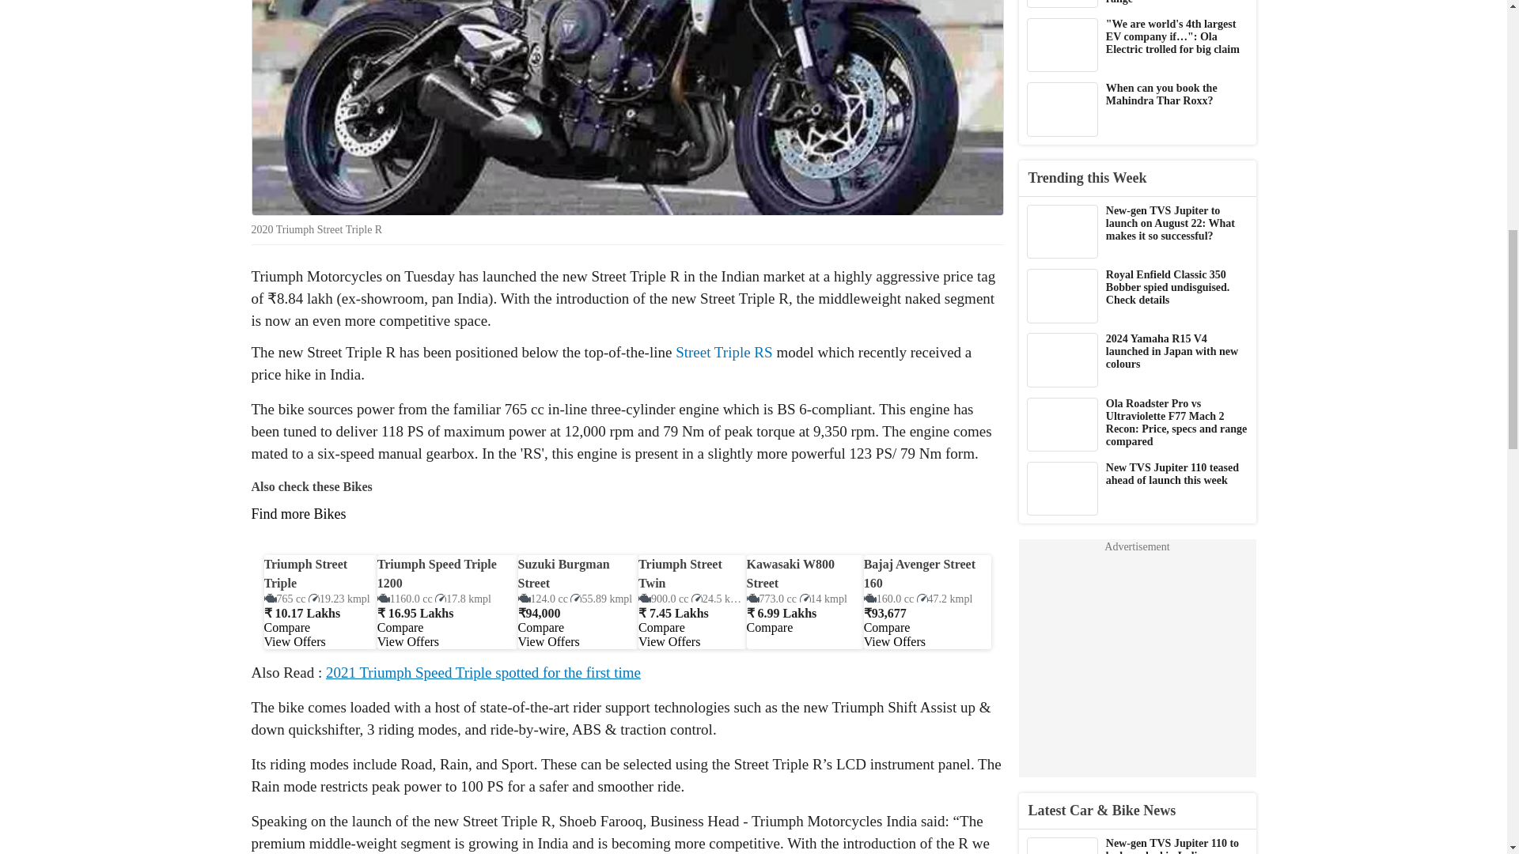  Describe the element at coordinates (285, 598) in the screenshot. I see `Engine` at that location.